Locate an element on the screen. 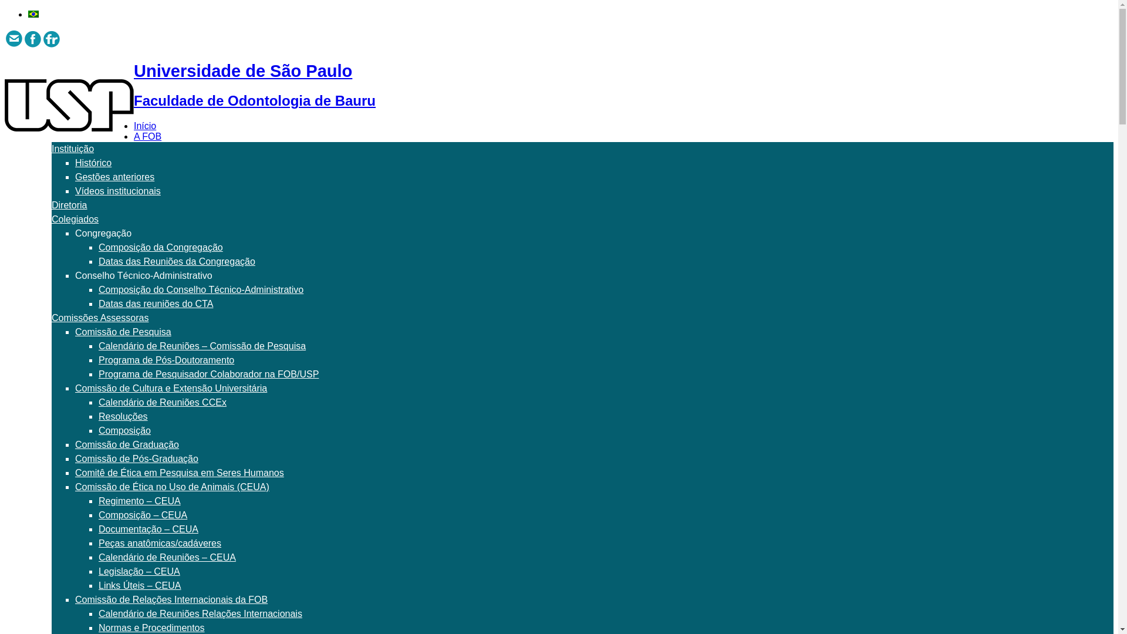 The image size is (1127, 634). Programa de Pesquisador Colaborador na FOB/USP is located at coordinates (209, 375).